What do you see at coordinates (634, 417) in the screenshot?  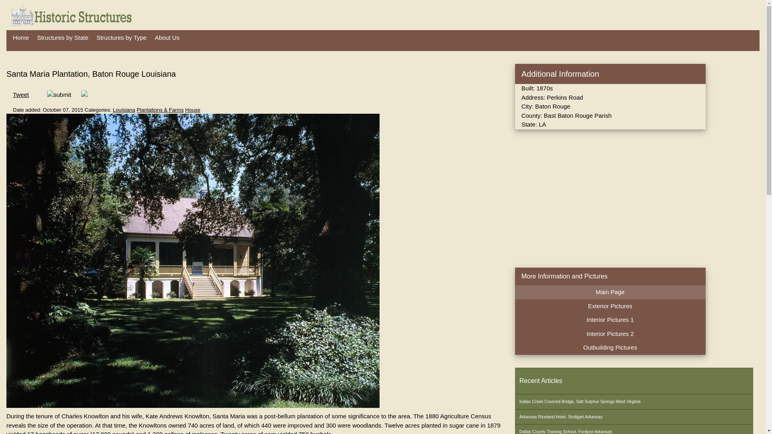 I see `Arkansas Riceland Hotel, Stuttgart Arkansas` at bounding box center [634, 417].